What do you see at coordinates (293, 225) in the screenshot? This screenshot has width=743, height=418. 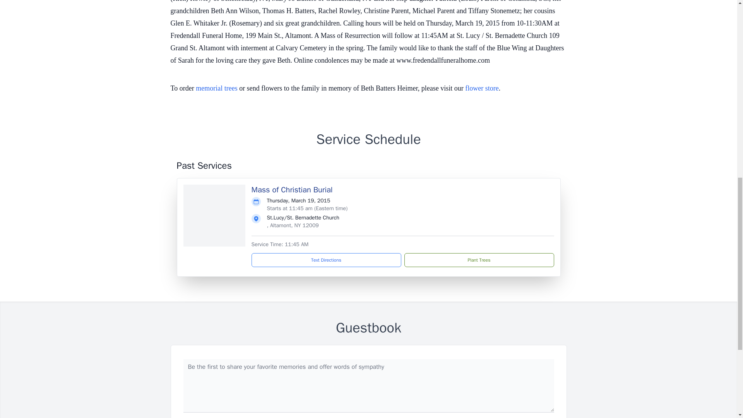 I see `, Altamont, NY 12009` at bounding box center [293, 225].